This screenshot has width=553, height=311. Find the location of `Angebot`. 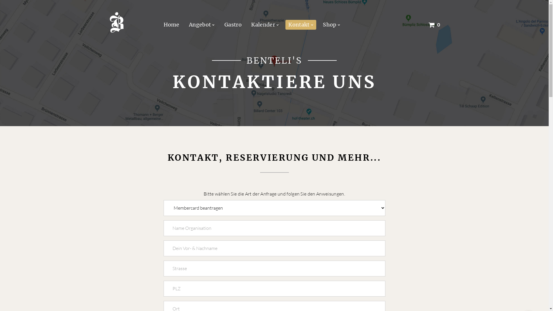

Angebot is located at coordinates (202, 25).